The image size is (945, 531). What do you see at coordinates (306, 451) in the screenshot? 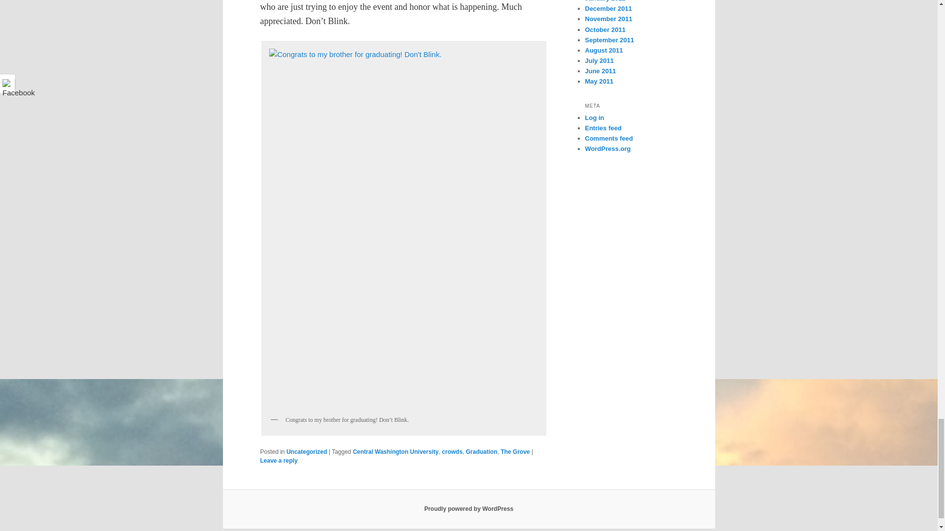
I see `Uncategorized` at bounding box center [306, 451].